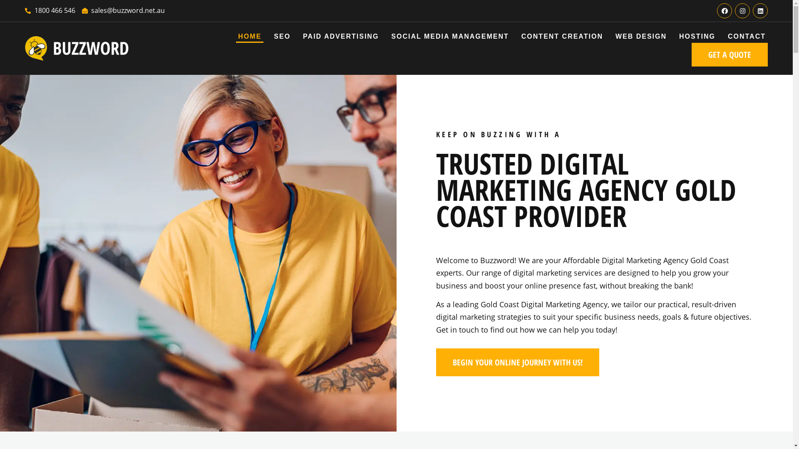 The width and height of the screenshot is (799, 449). I want to click on HOSTING, so click(697, 37).